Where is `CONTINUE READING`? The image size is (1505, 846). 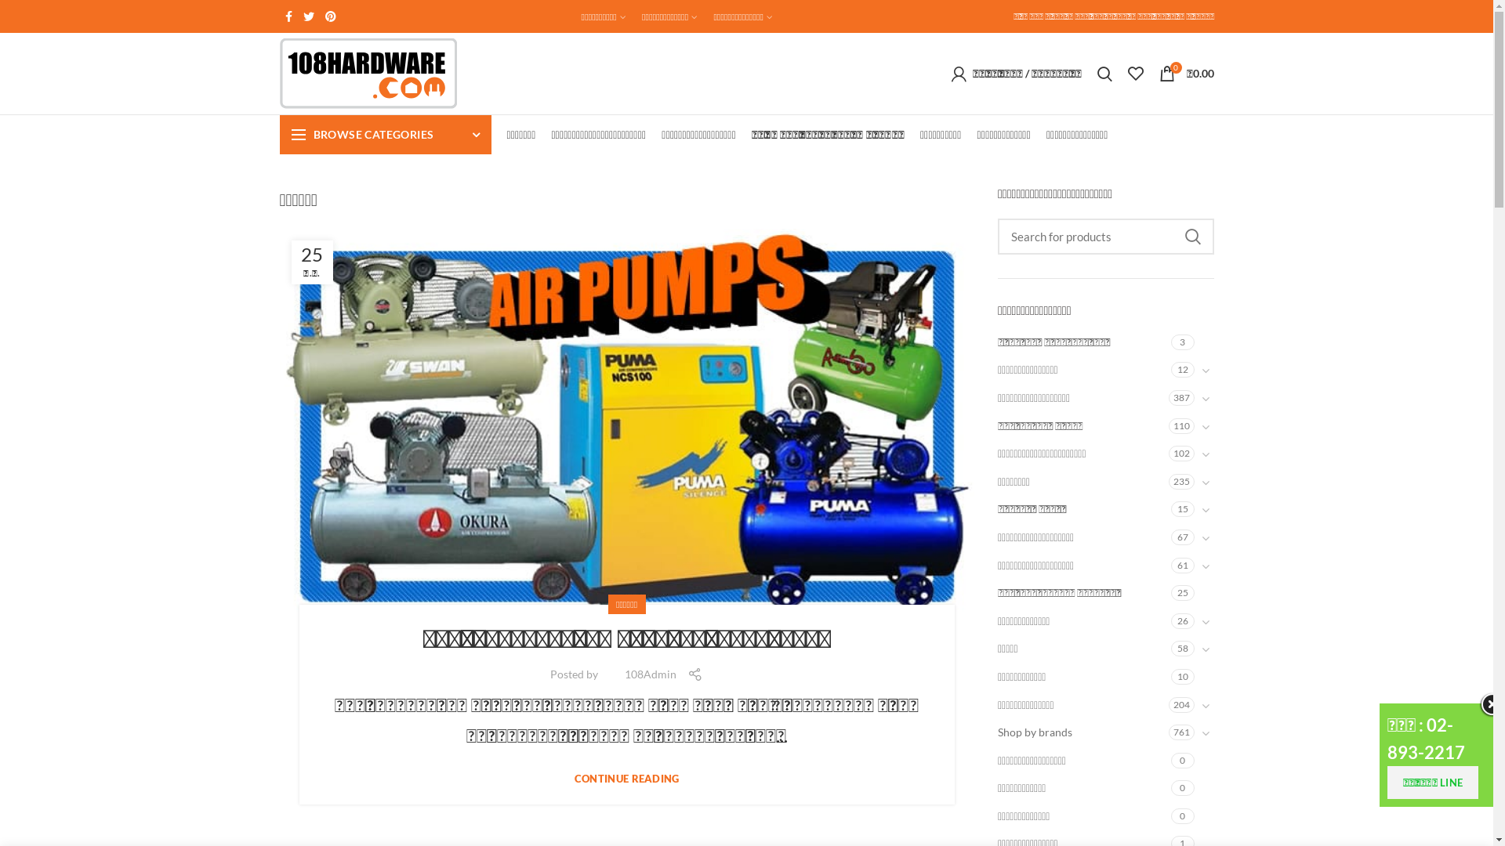 CONTINUE READING is located at coordinates (627, 779).